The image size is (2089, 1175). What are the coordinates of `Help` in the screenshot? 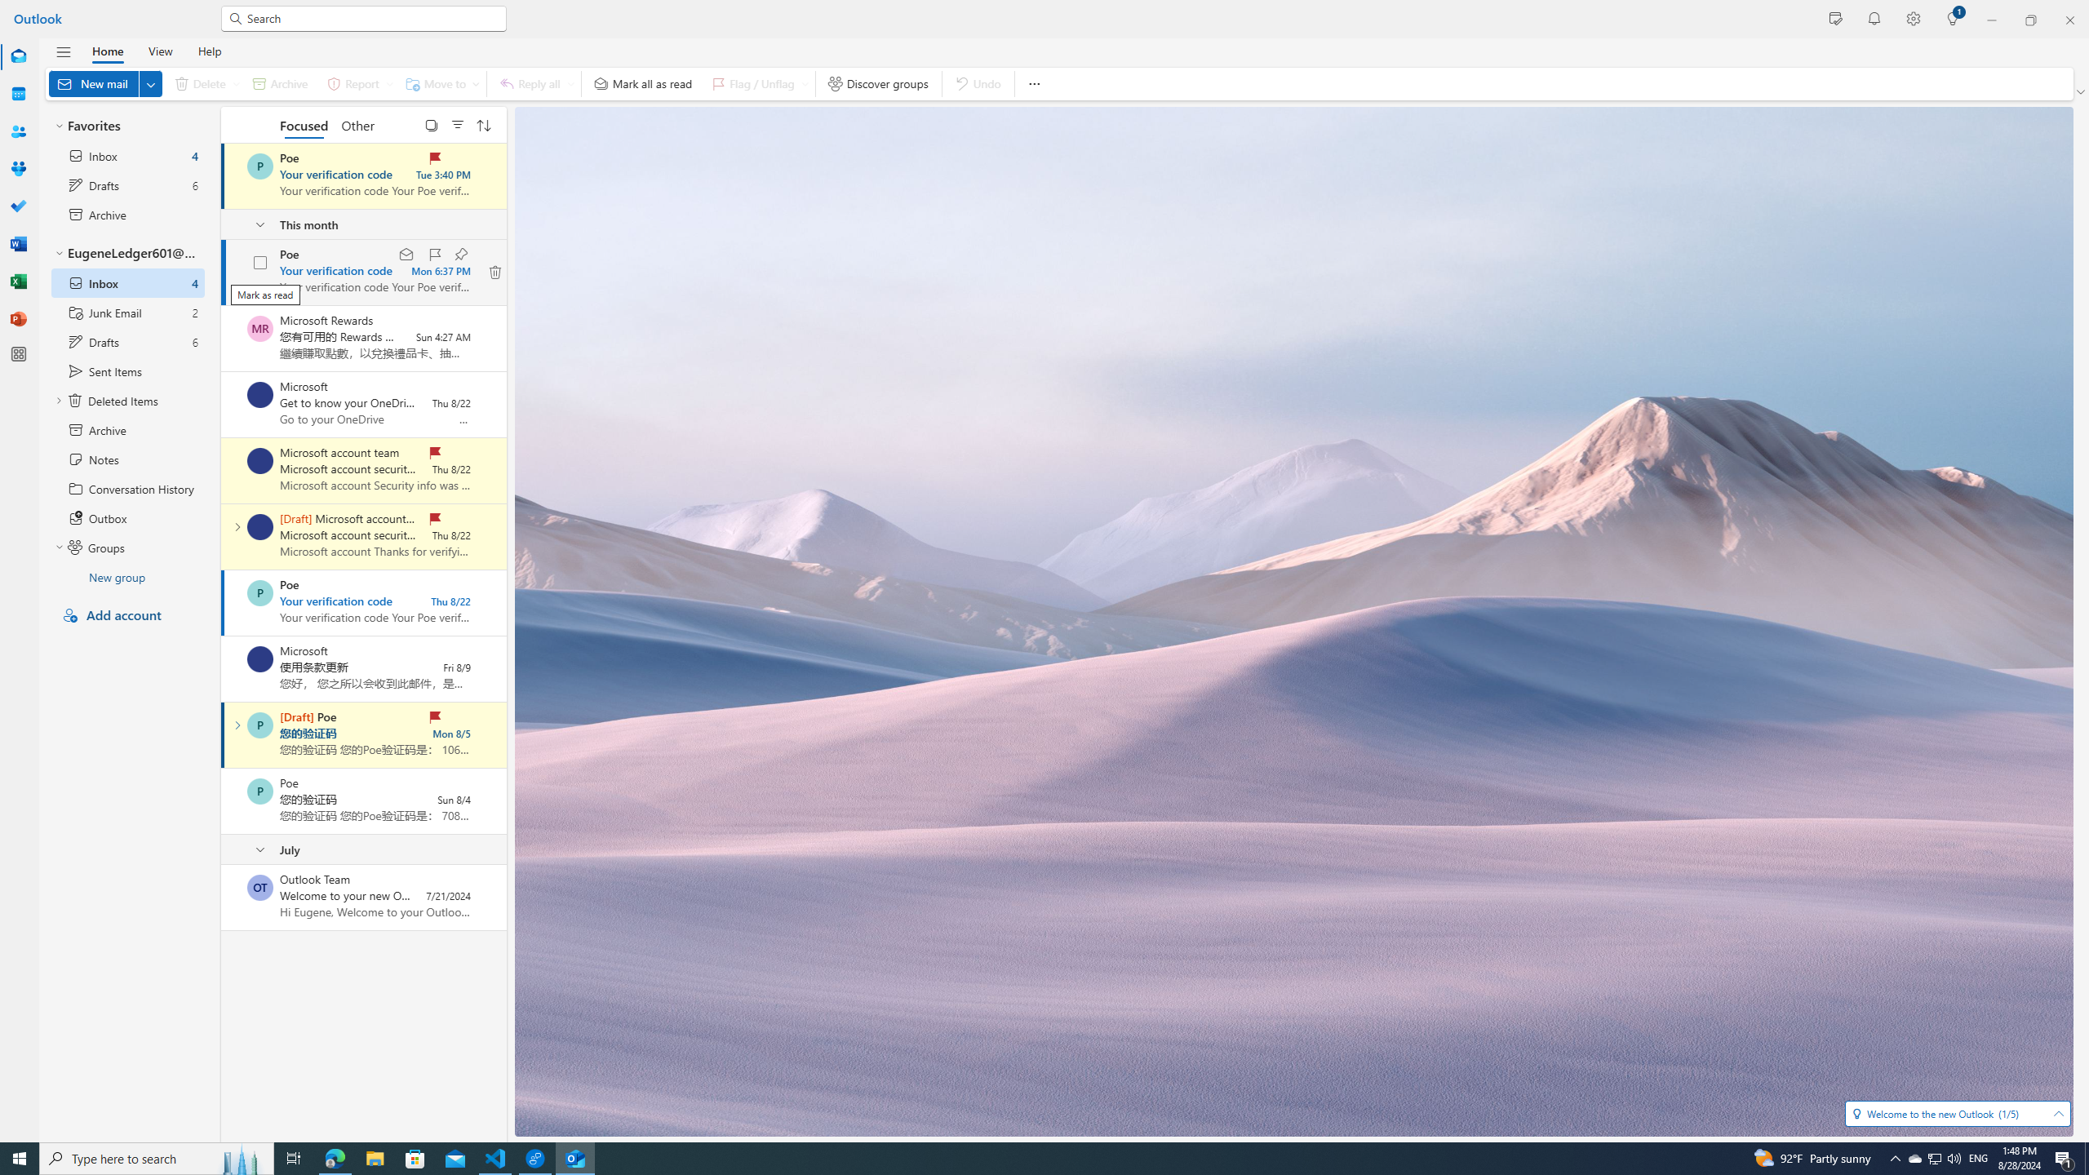 It's located at (209, 51).